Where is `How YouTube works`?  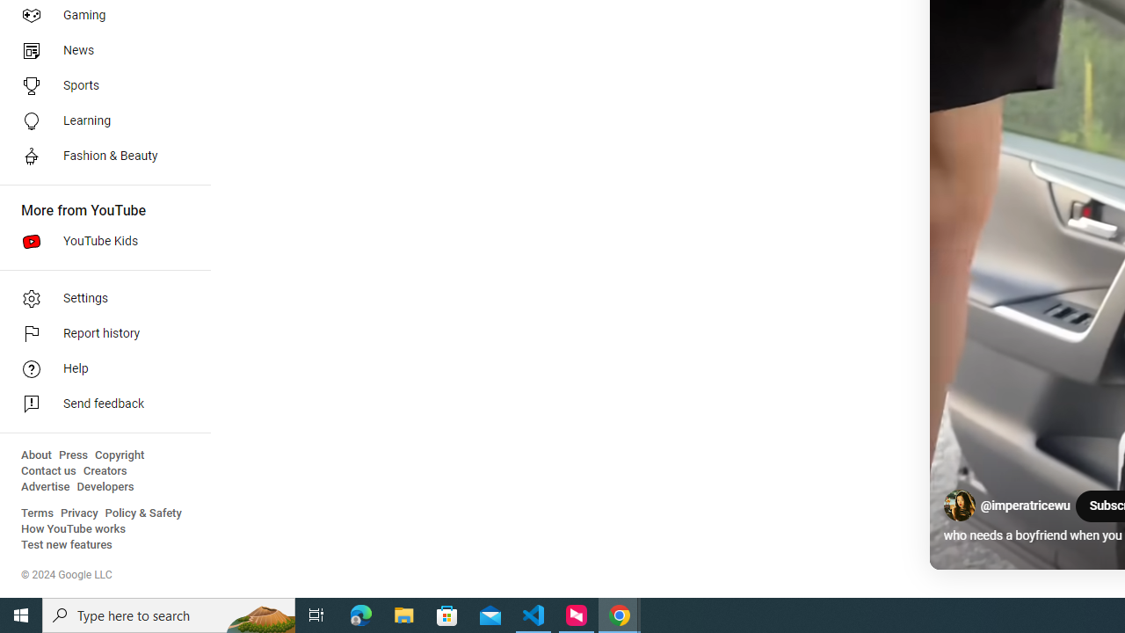 How YouTube works is located at coordinates (74, 529).